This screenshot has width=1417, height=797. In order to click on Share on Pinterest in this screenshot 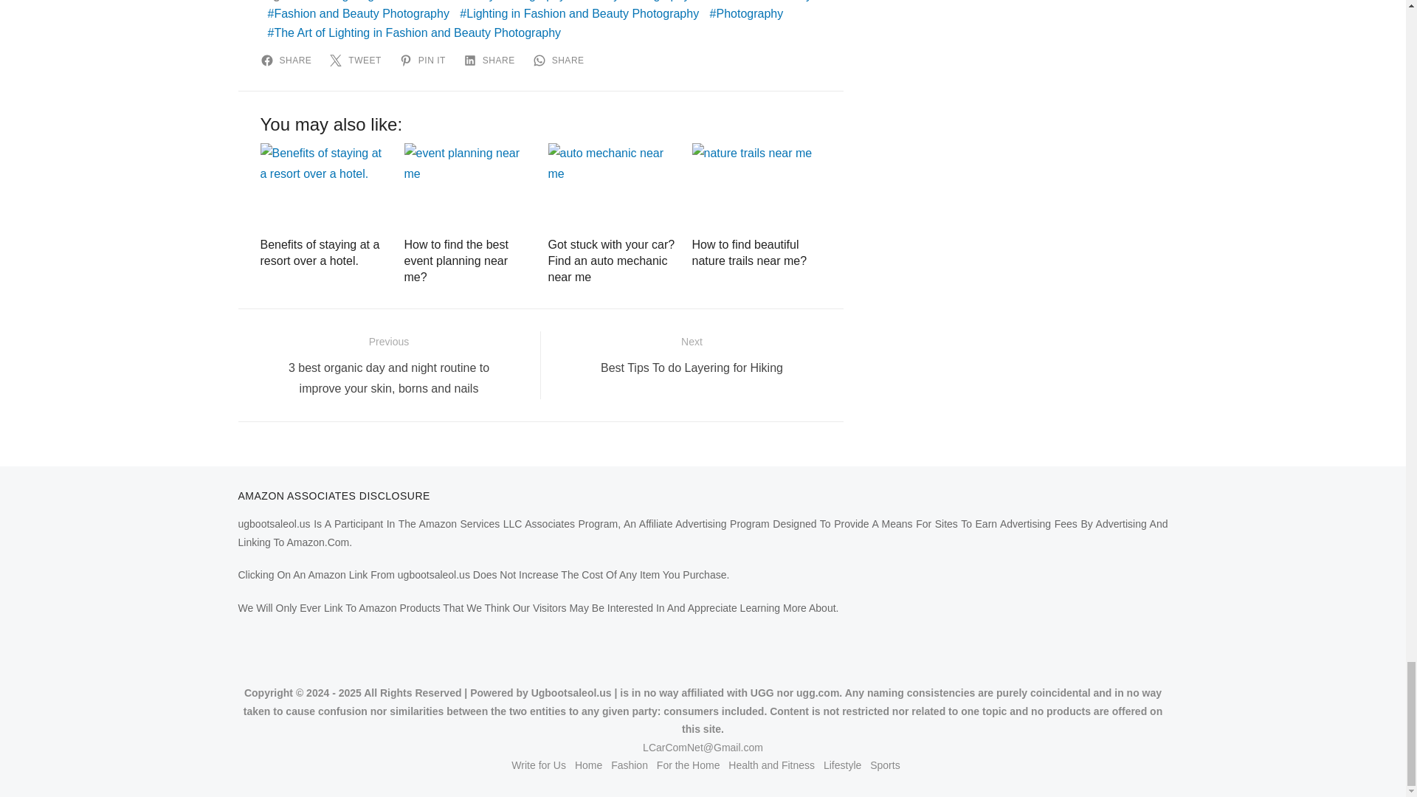, I will do `click(425, 61)`.